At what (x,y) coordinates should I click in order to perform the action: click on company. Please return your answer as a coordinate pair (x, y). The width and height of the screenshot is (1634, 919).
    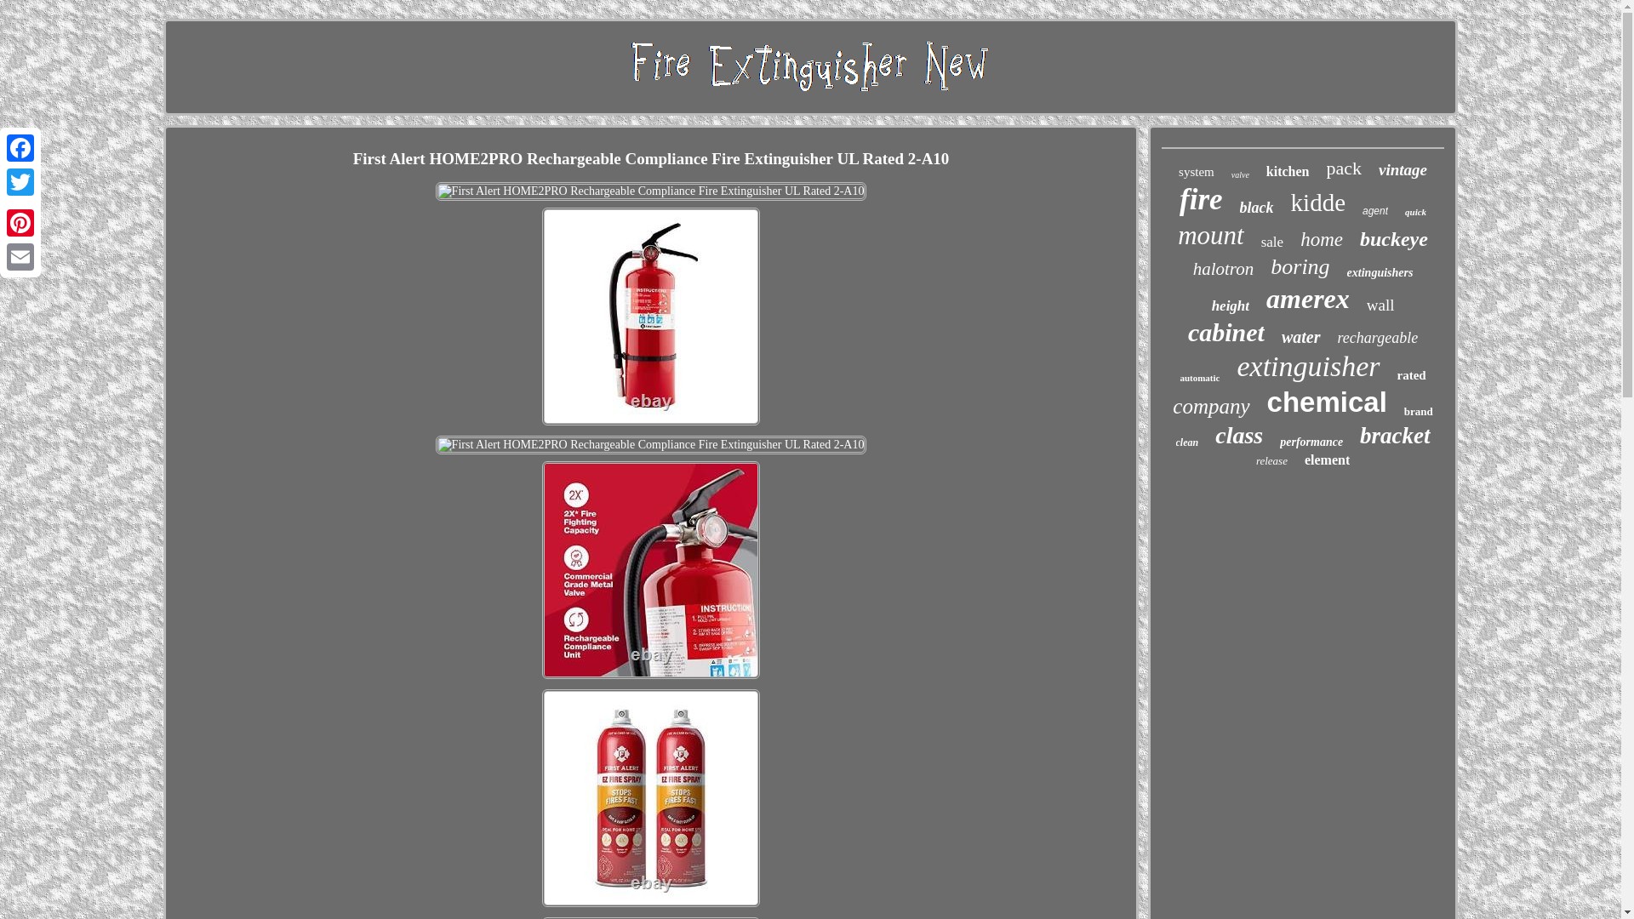
    Looking at the image, I should click on (1211, 407).